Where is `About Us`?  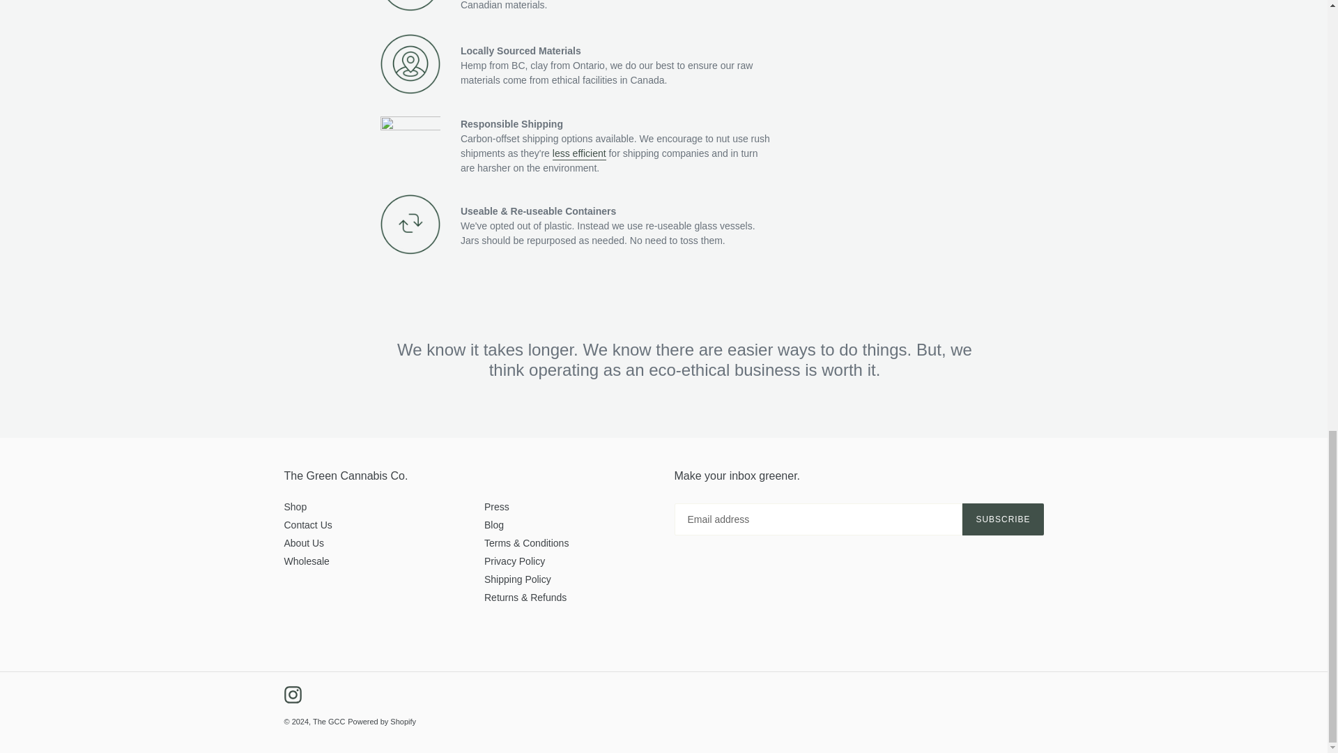
About Us is located at coordinates (304, 543).